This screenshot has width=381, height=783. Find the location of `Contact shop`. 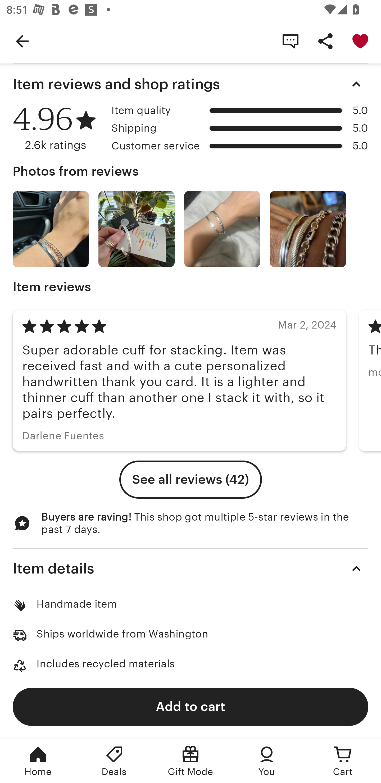

Contact shop is located at coordinates (291, 41).